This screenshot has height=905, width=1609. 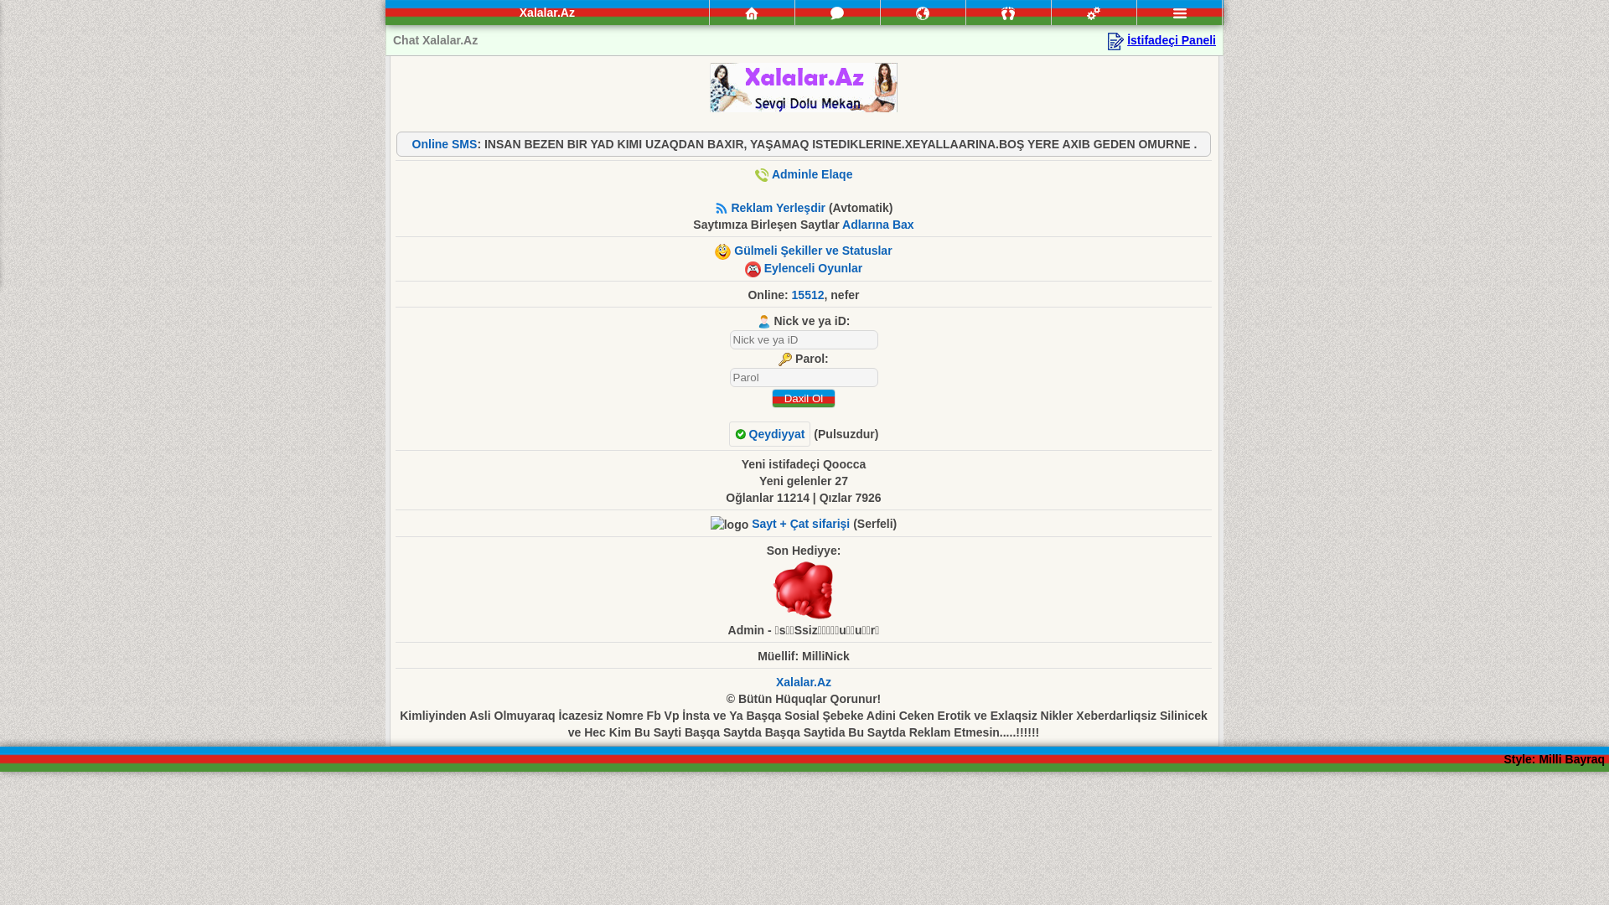 I want to click on Qonaqlar, so click(x=1008, y=13).